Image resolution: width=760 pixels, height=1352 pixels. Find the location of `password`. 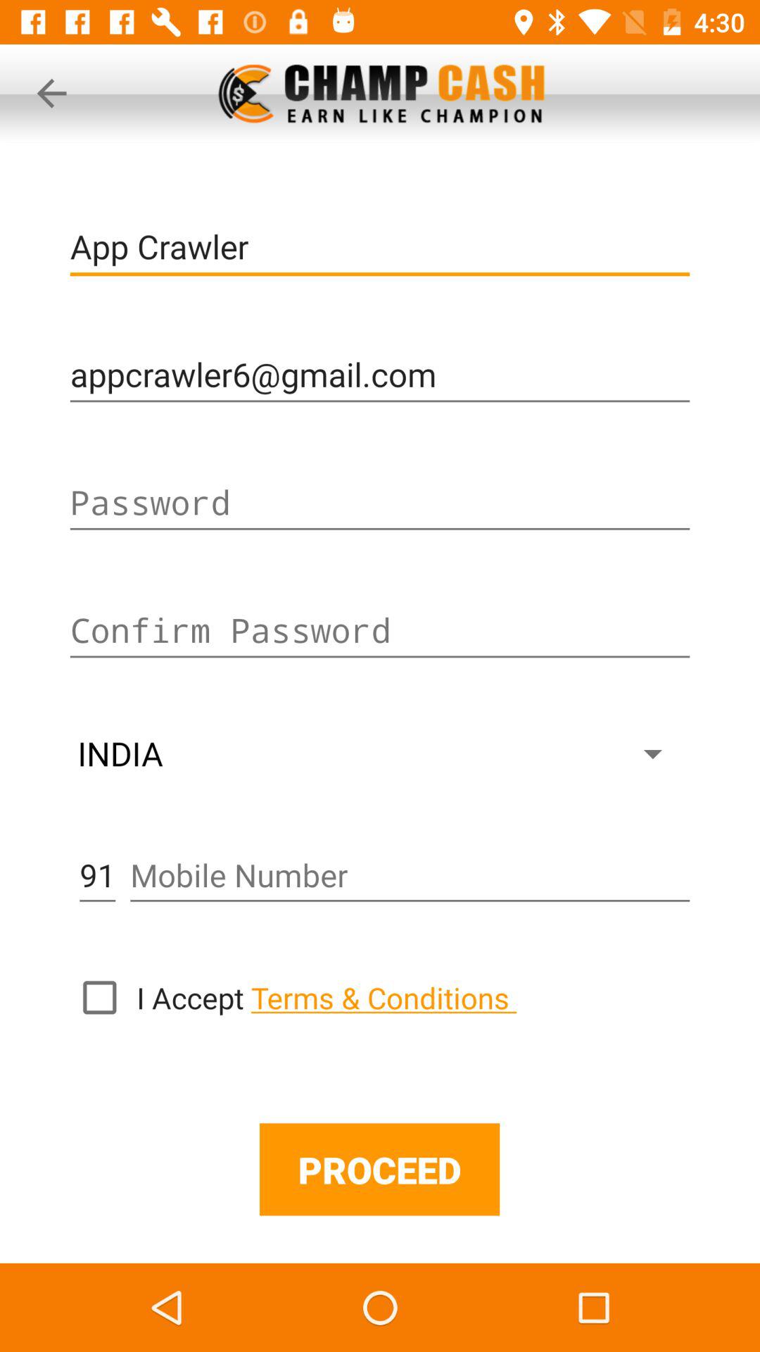

password is located at coordinates (380, 503).